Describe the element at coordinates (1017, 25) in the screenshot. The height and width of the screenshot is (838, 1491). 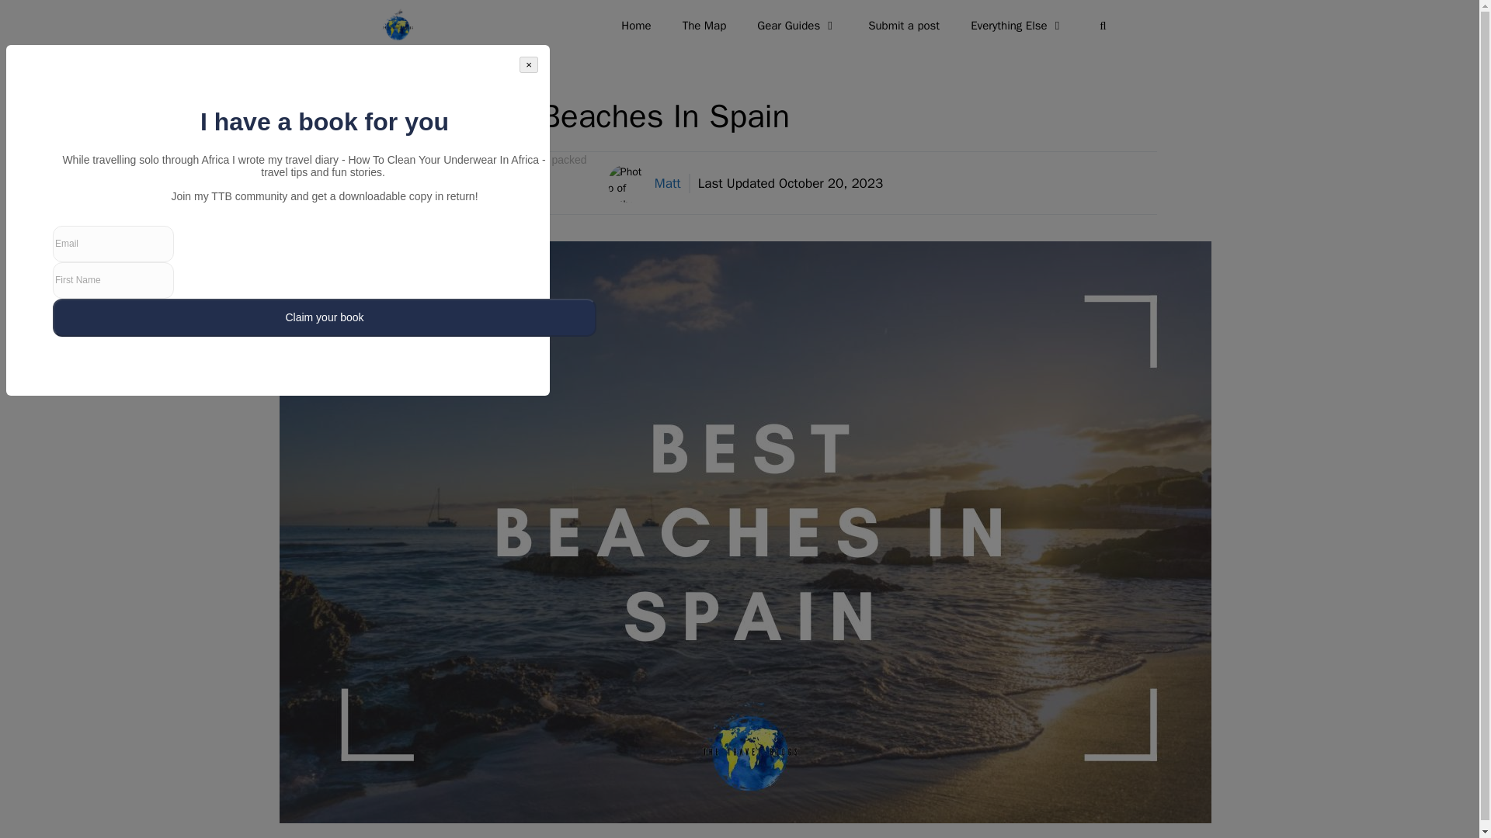
I see `Everything Else` at that location.